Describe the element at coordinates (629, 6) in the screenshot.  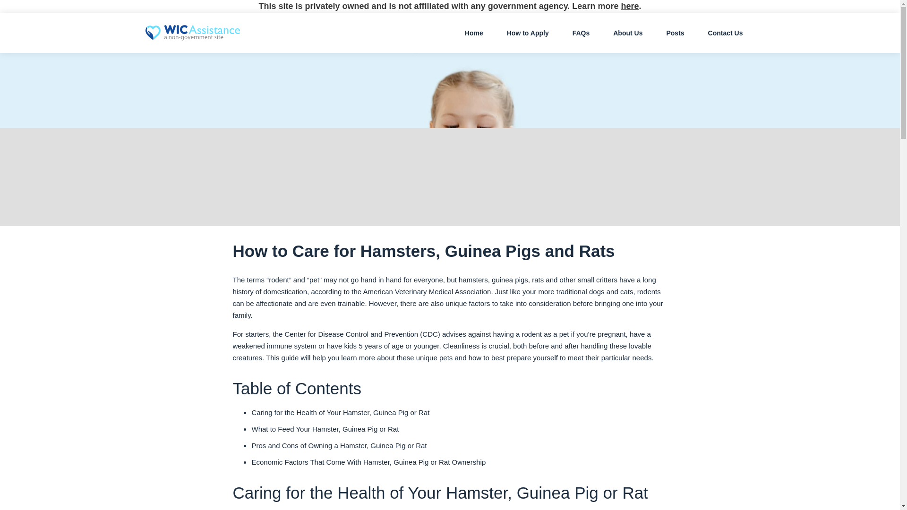
I see `here` at that location.